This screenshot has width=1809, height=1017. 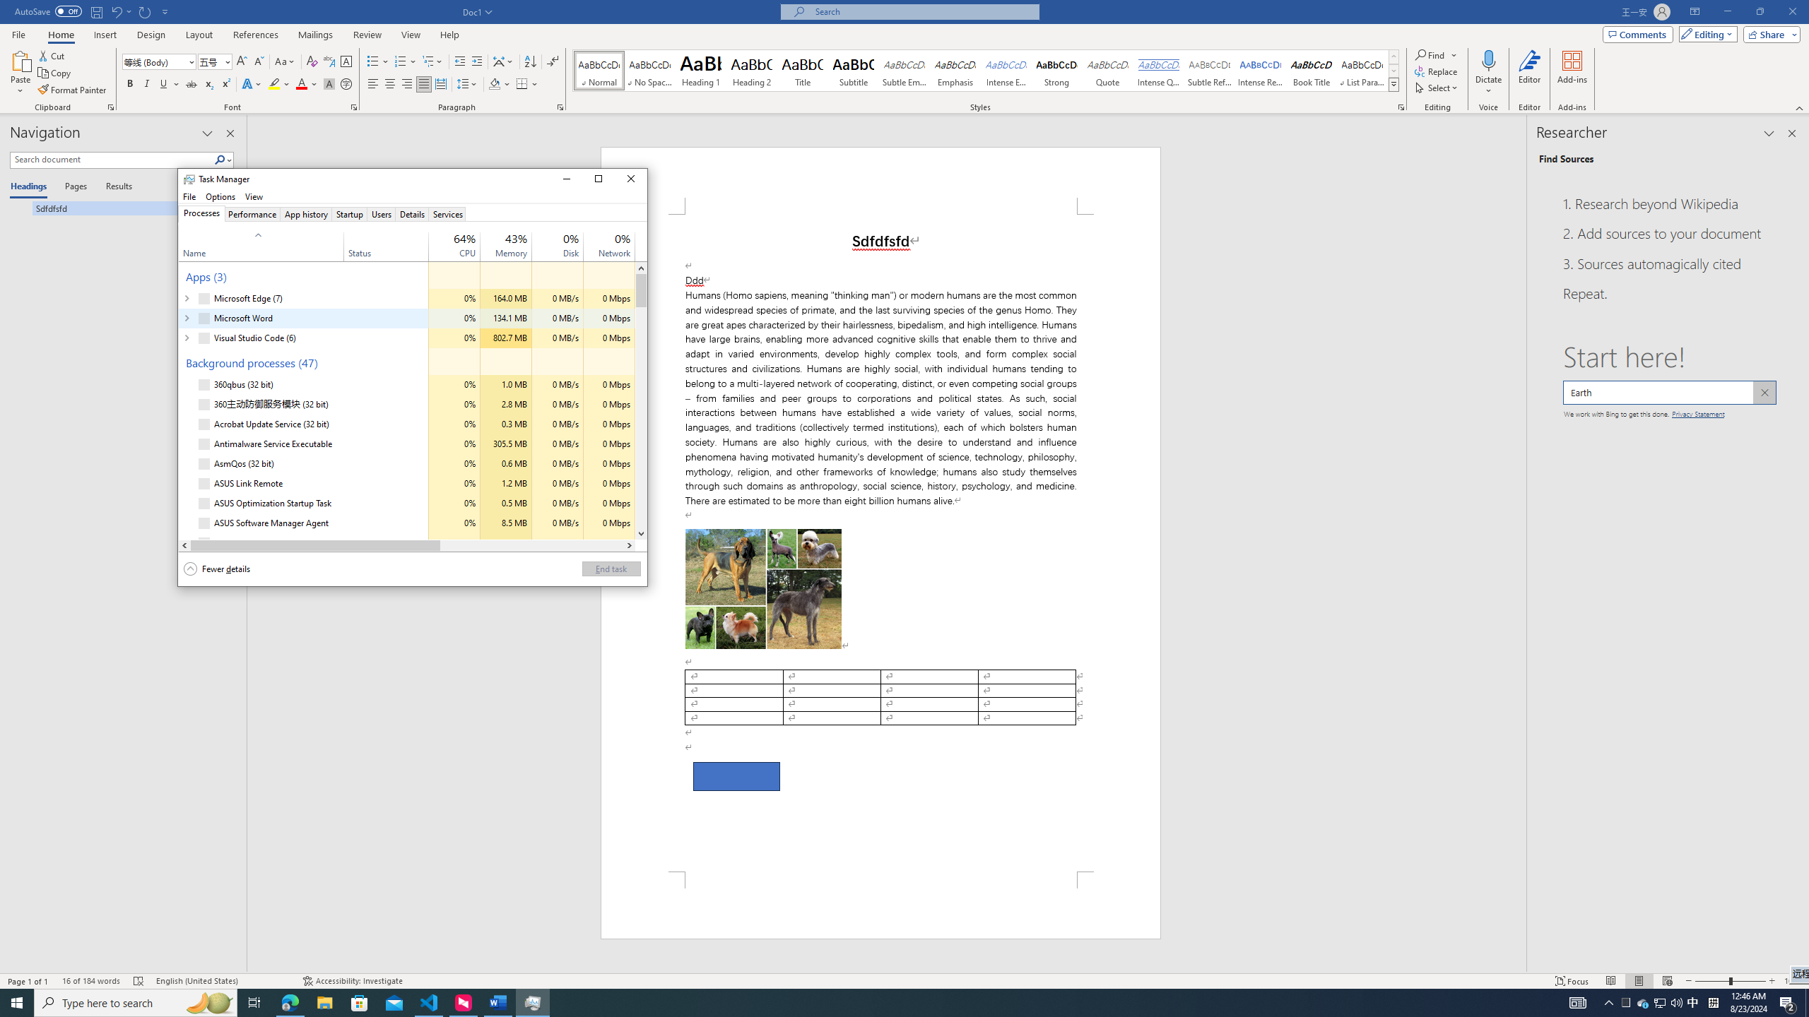 What do you see at coordinates (301, 85) in the screenshot?
I see `Font Color Red` at bounding box center [301, 85].